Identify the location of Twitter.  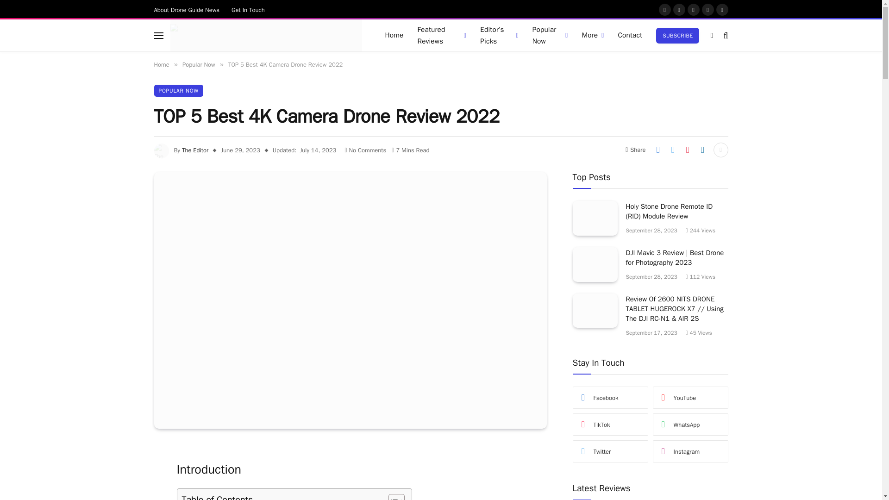
(679, 9).